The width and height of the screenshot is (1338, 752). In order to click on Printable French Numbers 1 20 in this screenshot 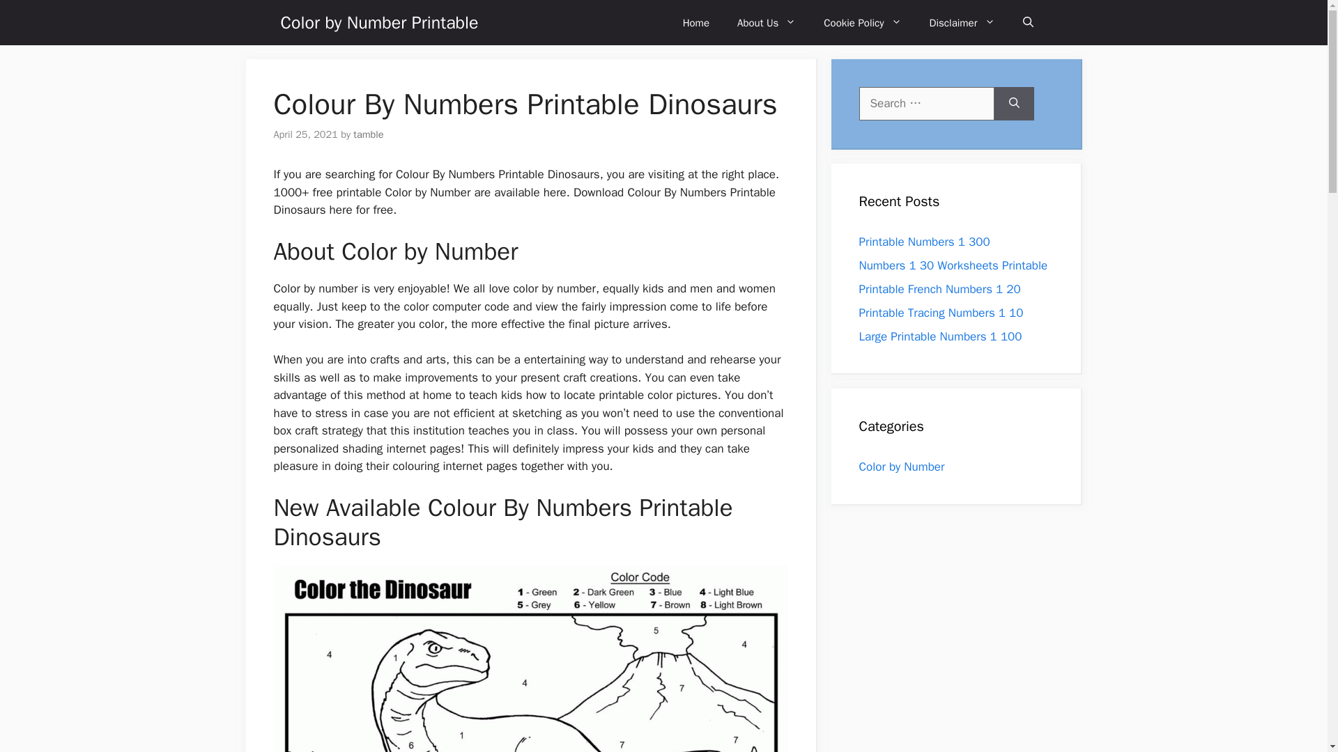, I will do `click(939, 288)`.